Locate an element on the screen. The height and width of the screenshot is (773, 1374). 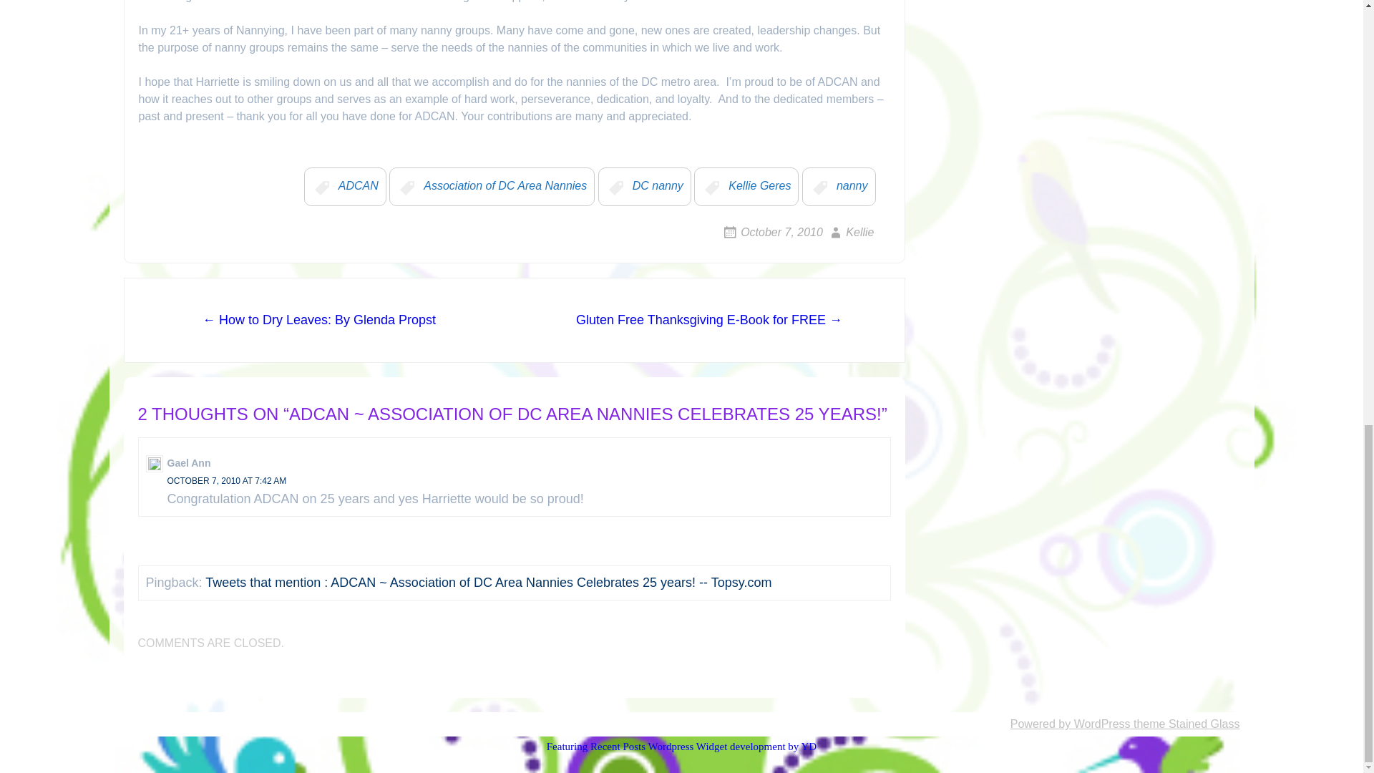
Kellie is located at coordinates (849, 232).